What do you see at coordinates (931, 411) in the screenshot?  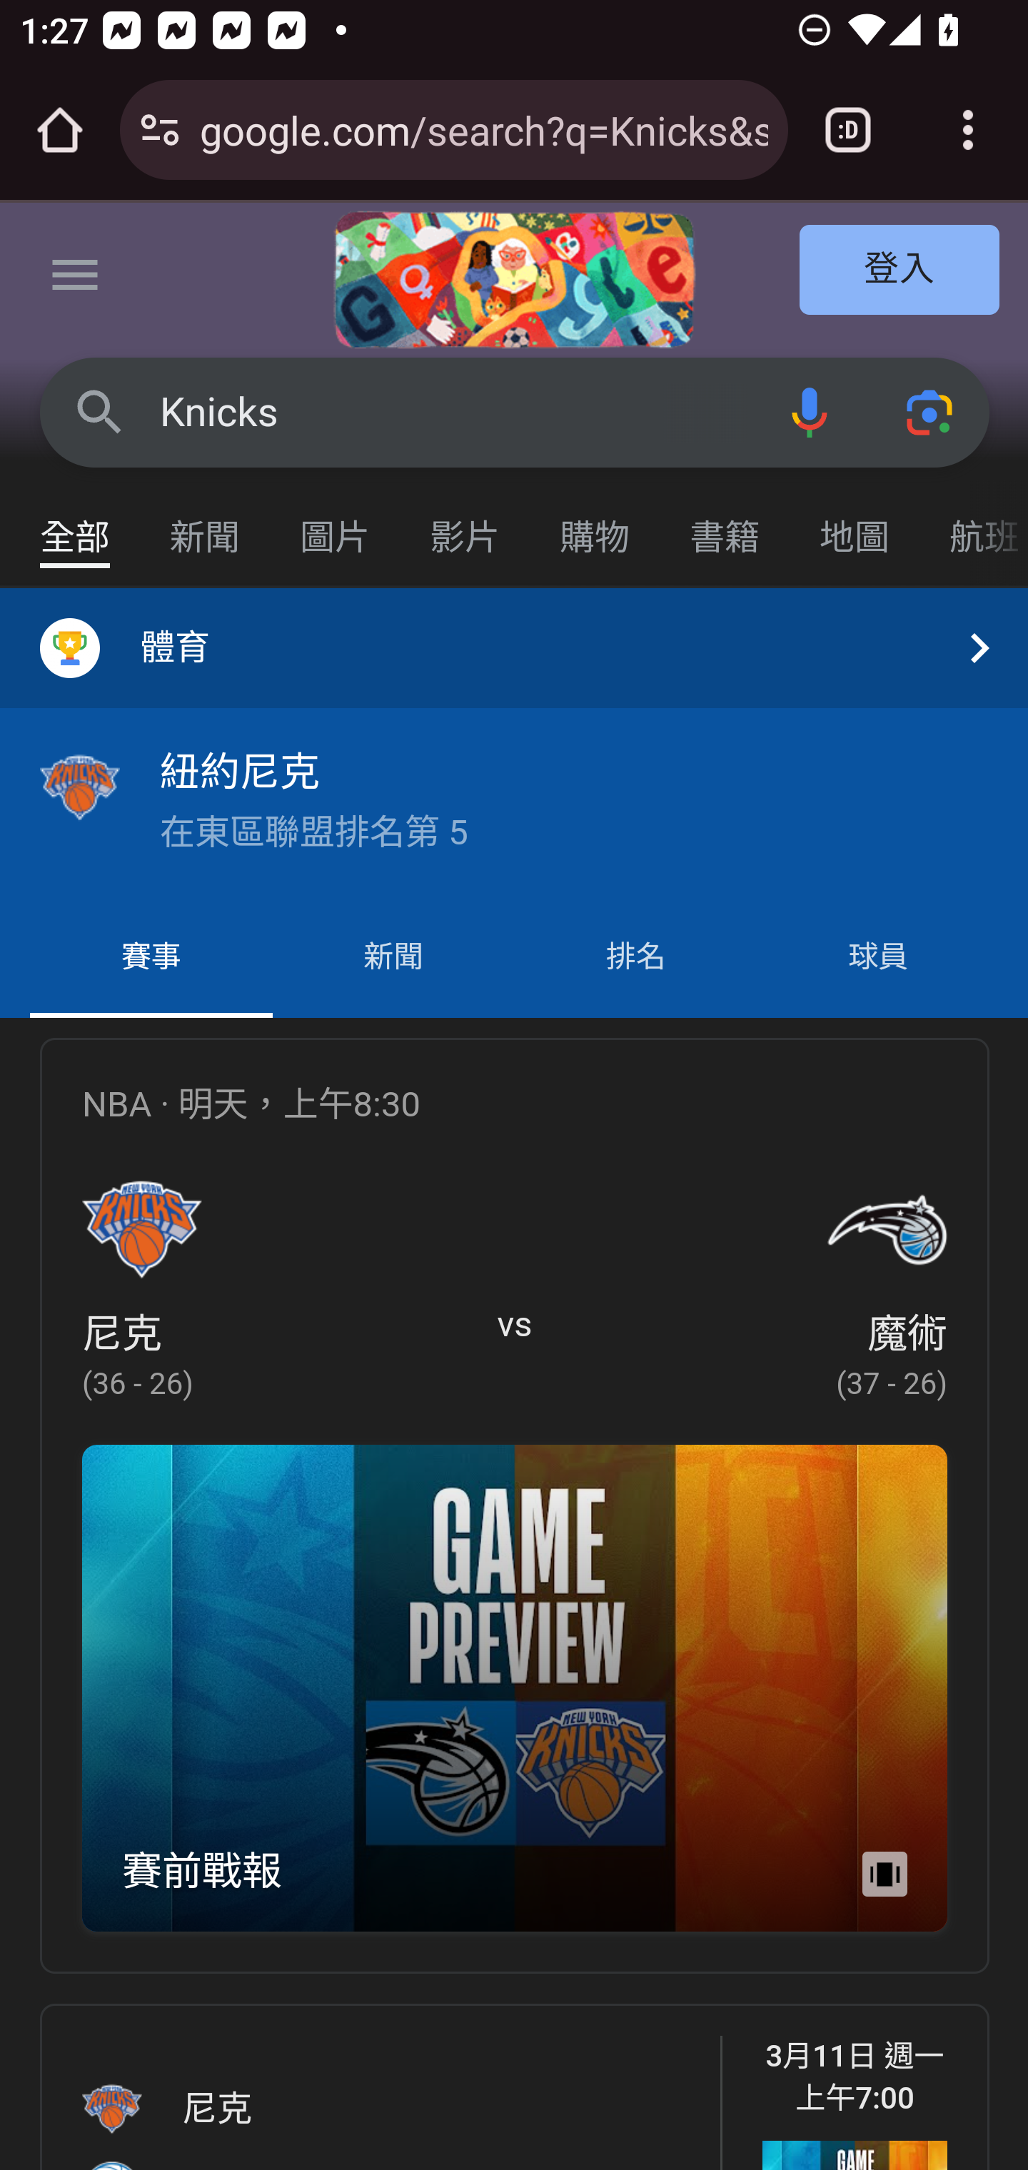 I see `使用相機或相片搜尋` at bounding box center [931, 411].